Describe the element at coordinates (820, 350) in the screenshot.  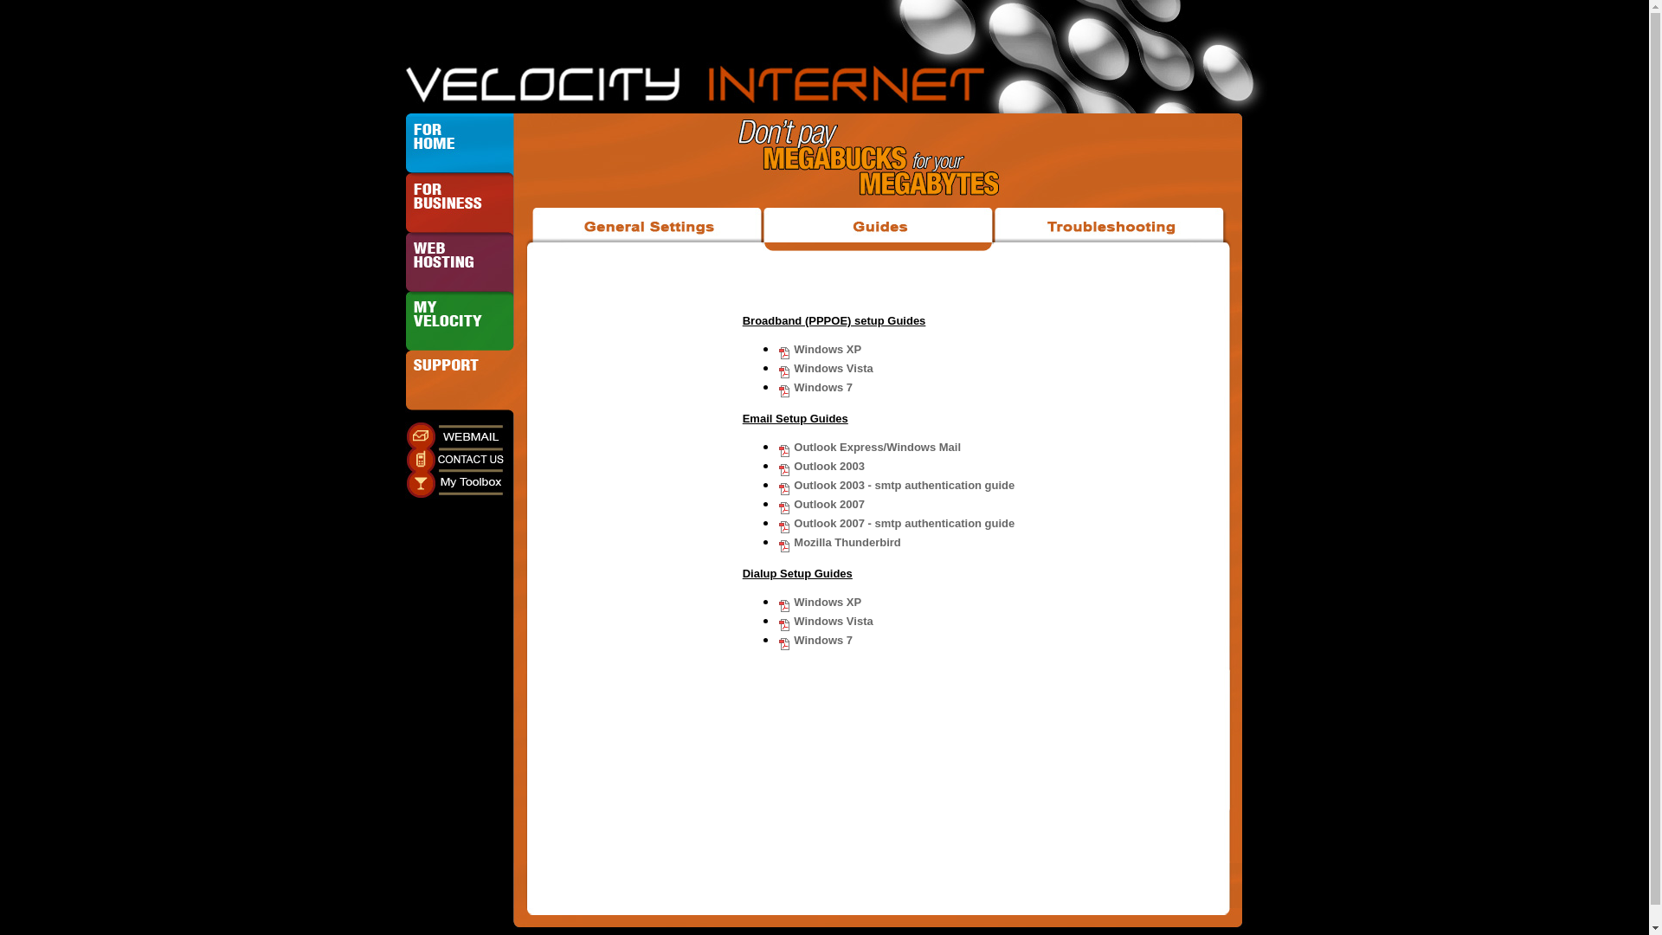
I see `Windows XP` at that location.